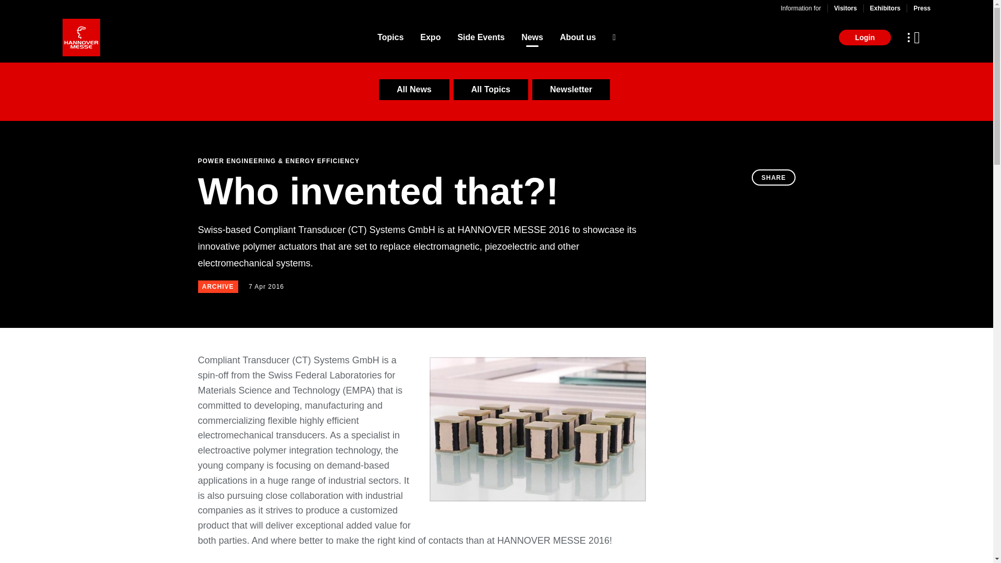 Image resolution: width=1001 pixels, height=563 pixels. I want to click on All News, so click(414, 90).